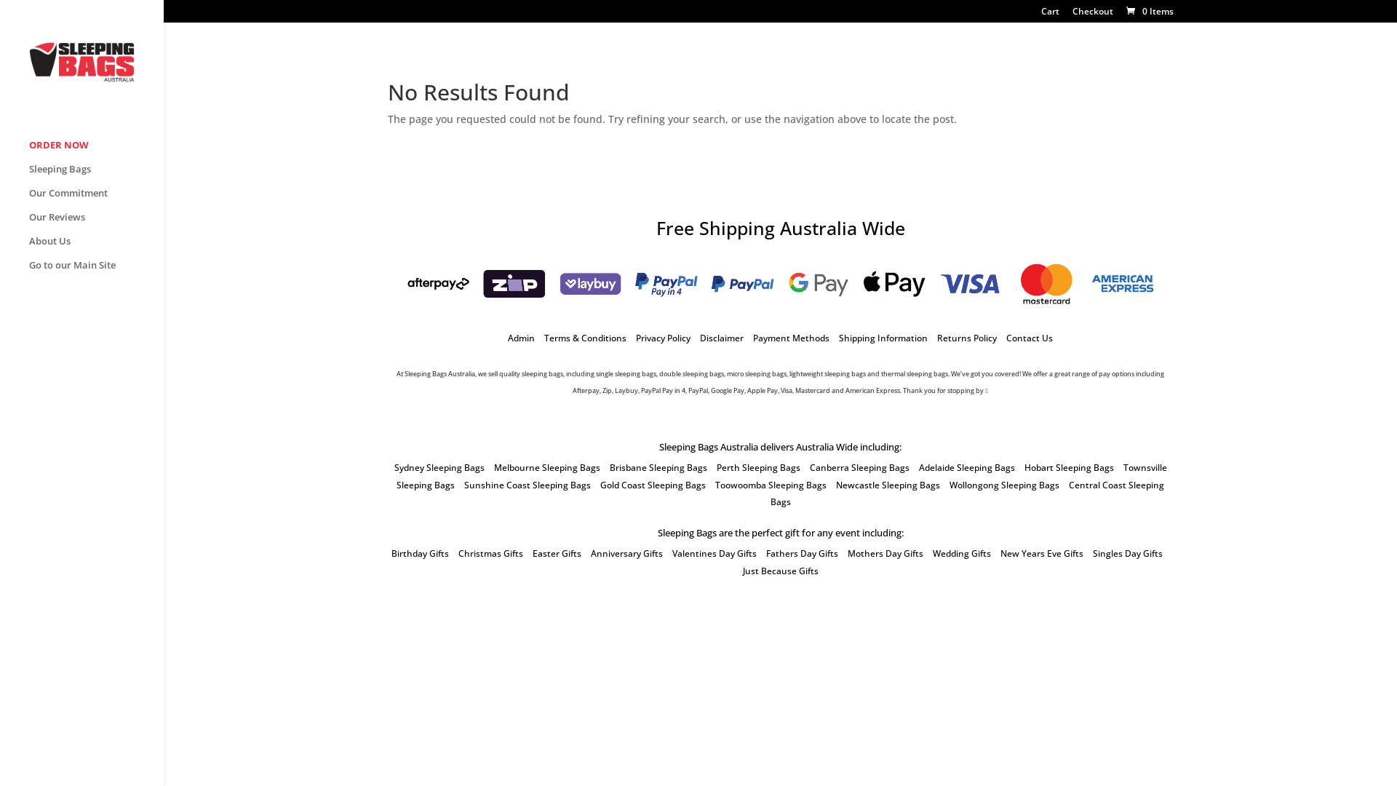  What do you see at coordinates (96, 176) in the screenshot?
I see `Sleeping Bags` at bounding box center [96, 176].